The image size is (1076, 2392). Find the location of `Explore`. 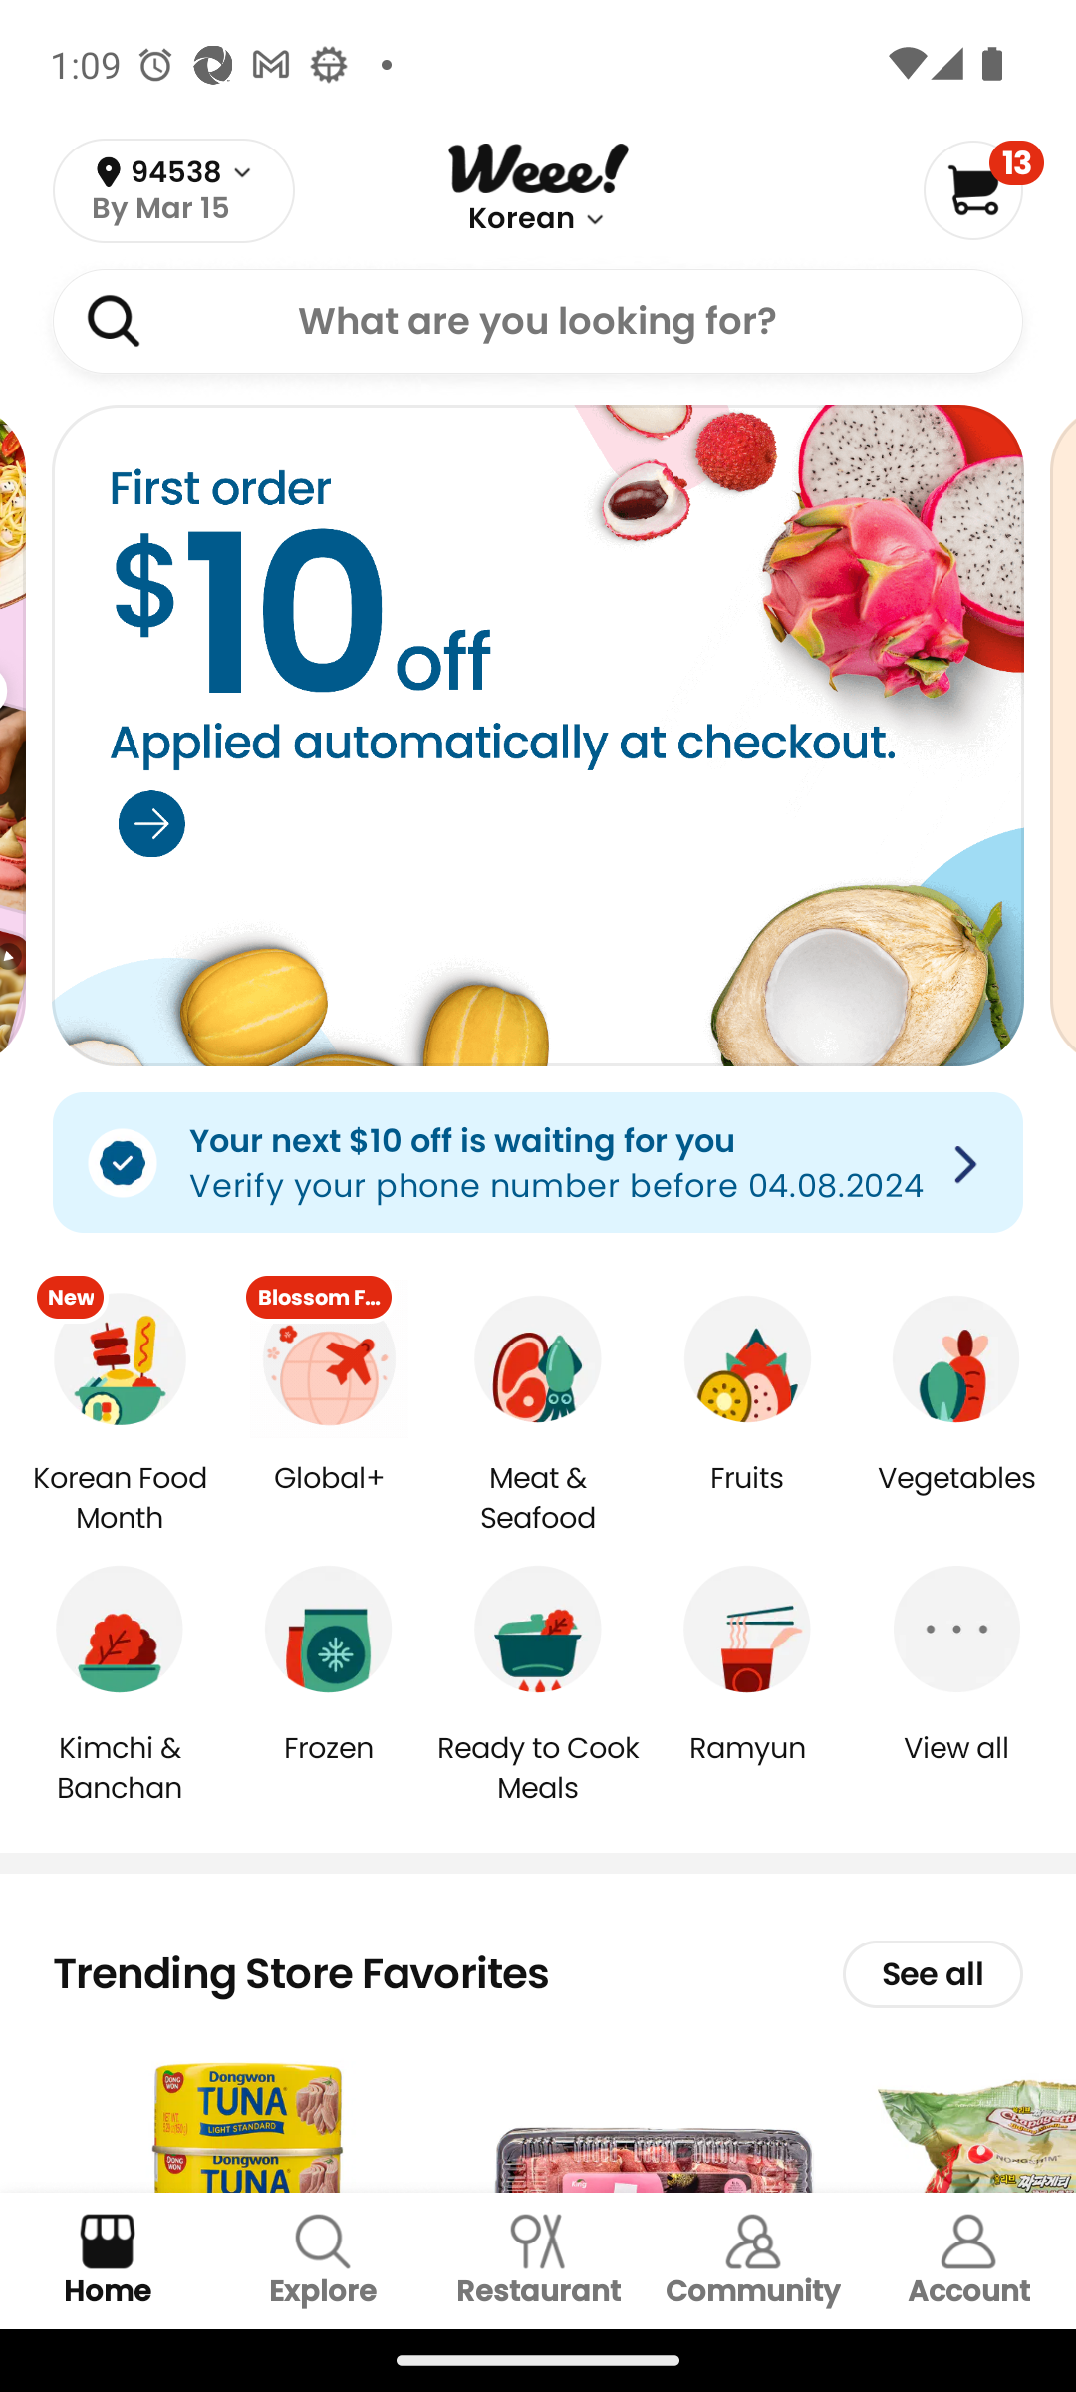

Explore is located at coordinates (323, 2260).